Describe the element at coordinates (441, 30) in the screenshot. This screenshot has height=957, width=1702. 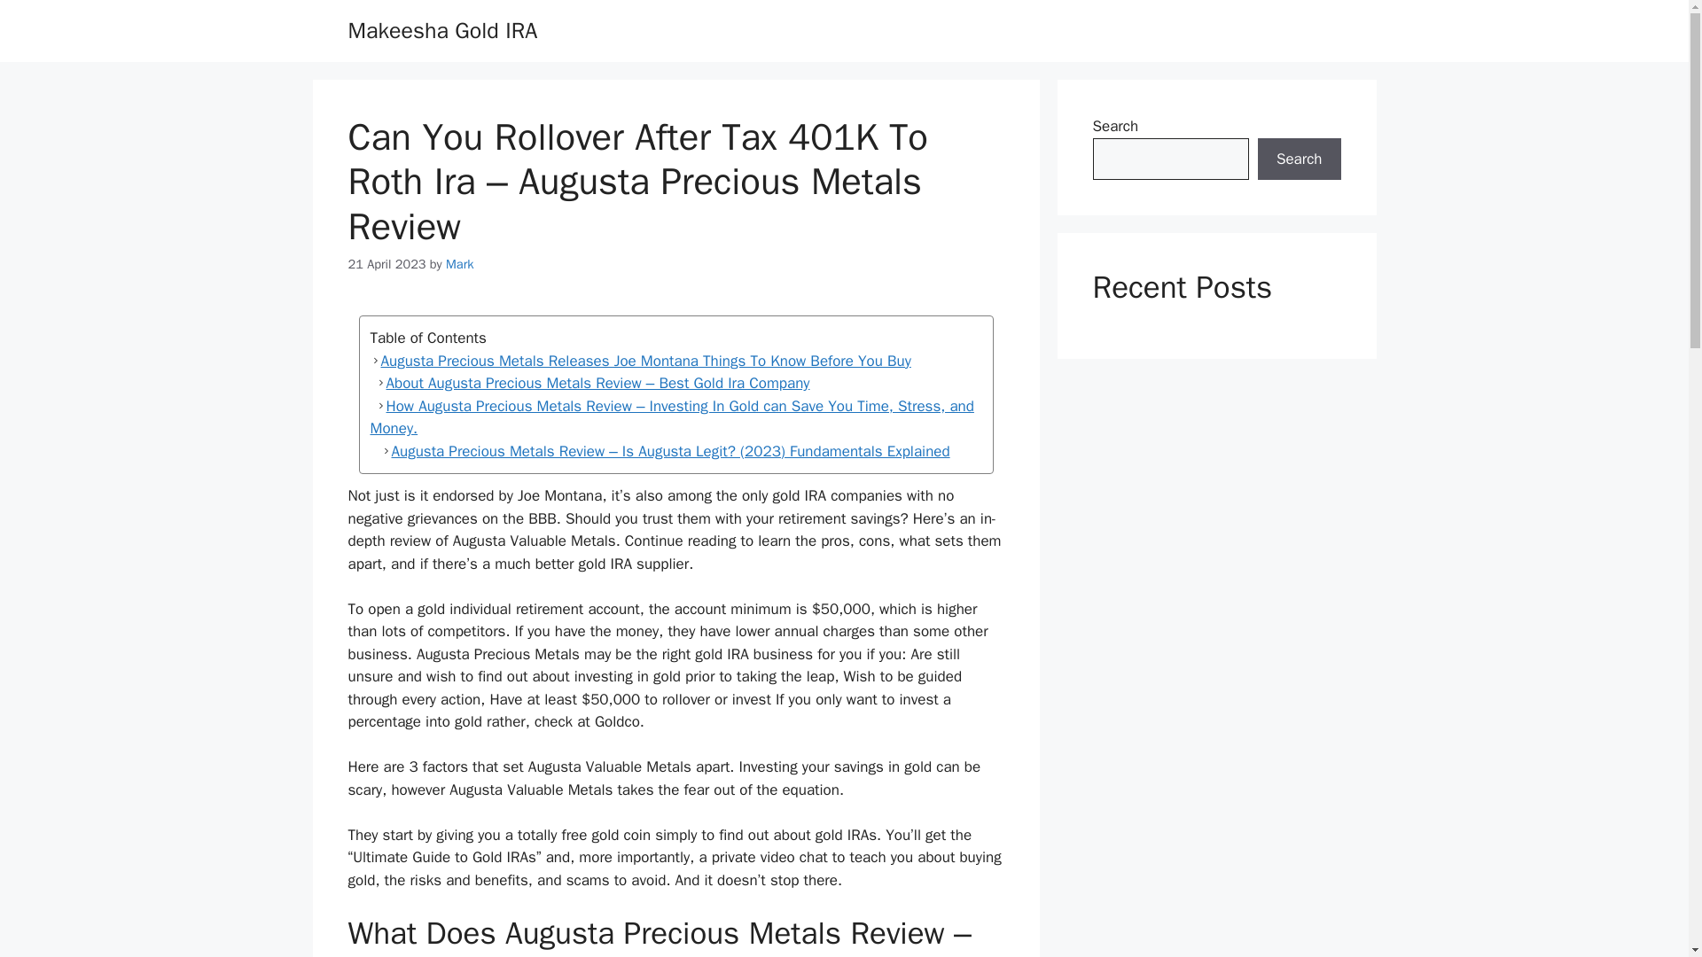
I see `Makeesha Gold IRA` at that location.